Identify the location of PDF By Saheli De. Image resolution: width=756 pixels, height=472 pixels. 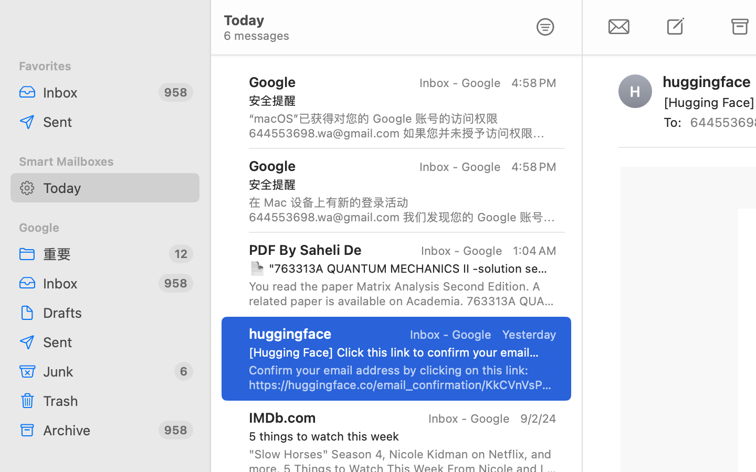
(306, 249).